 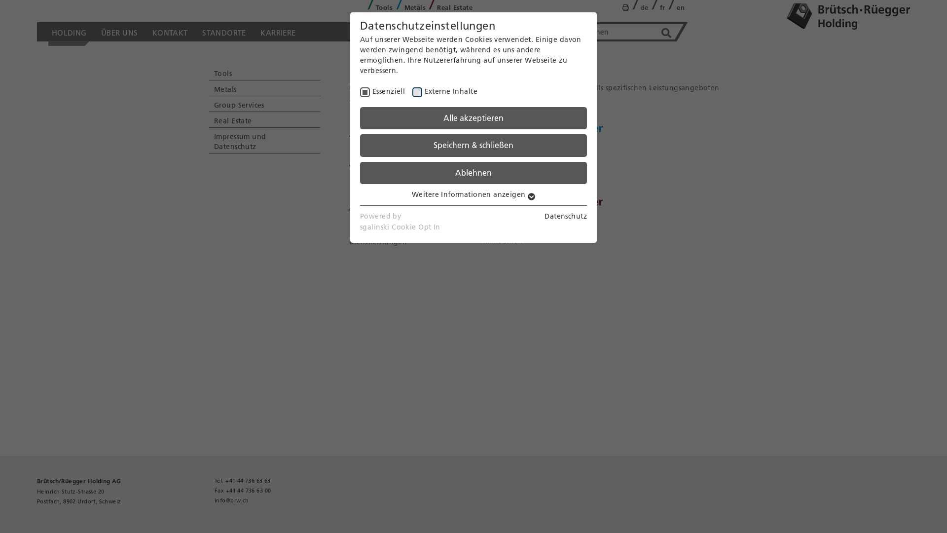 What do you see at coordinates (473, 194) in the screenshot?
I see `Weitere Informationen anzeigen` at bounding box center [473, 194].